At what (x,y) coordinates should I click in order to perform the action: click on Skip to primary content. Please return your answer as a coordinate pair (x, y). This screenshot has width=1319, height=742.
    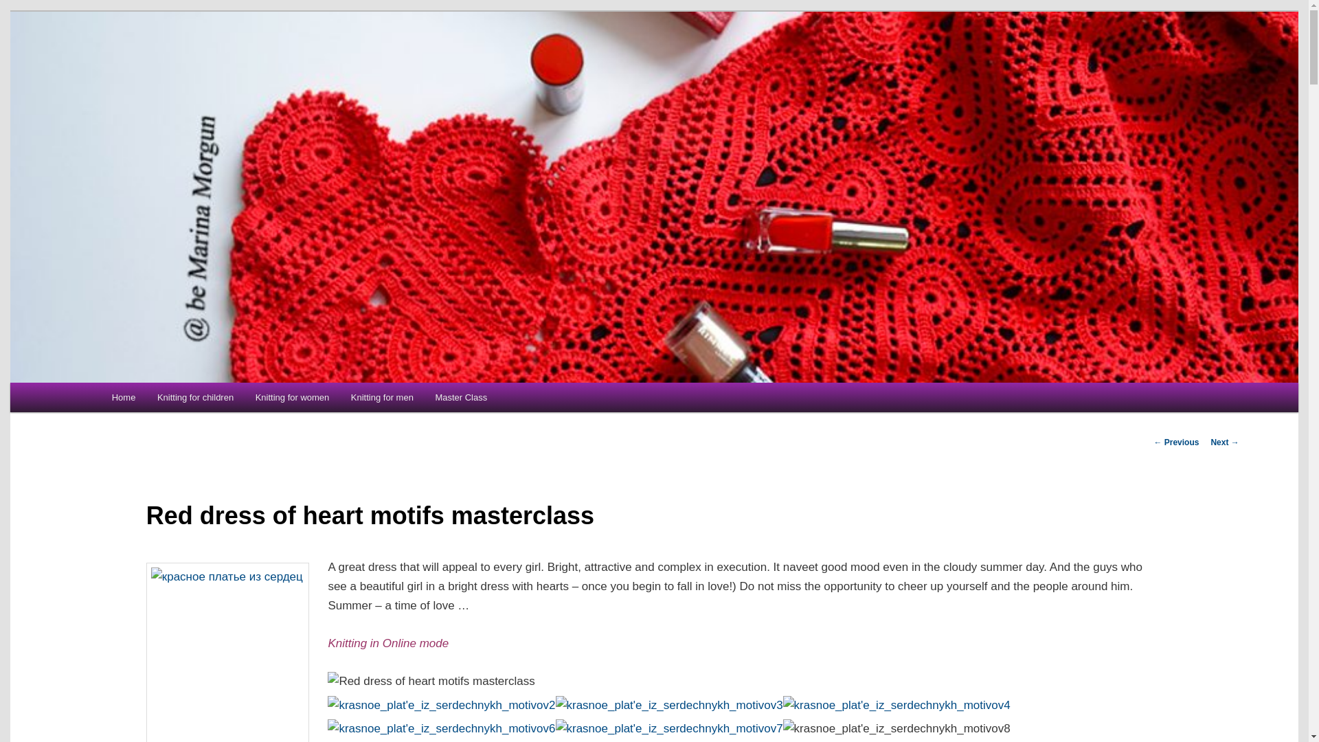
    Looking at the image, I should click on (181, 403).